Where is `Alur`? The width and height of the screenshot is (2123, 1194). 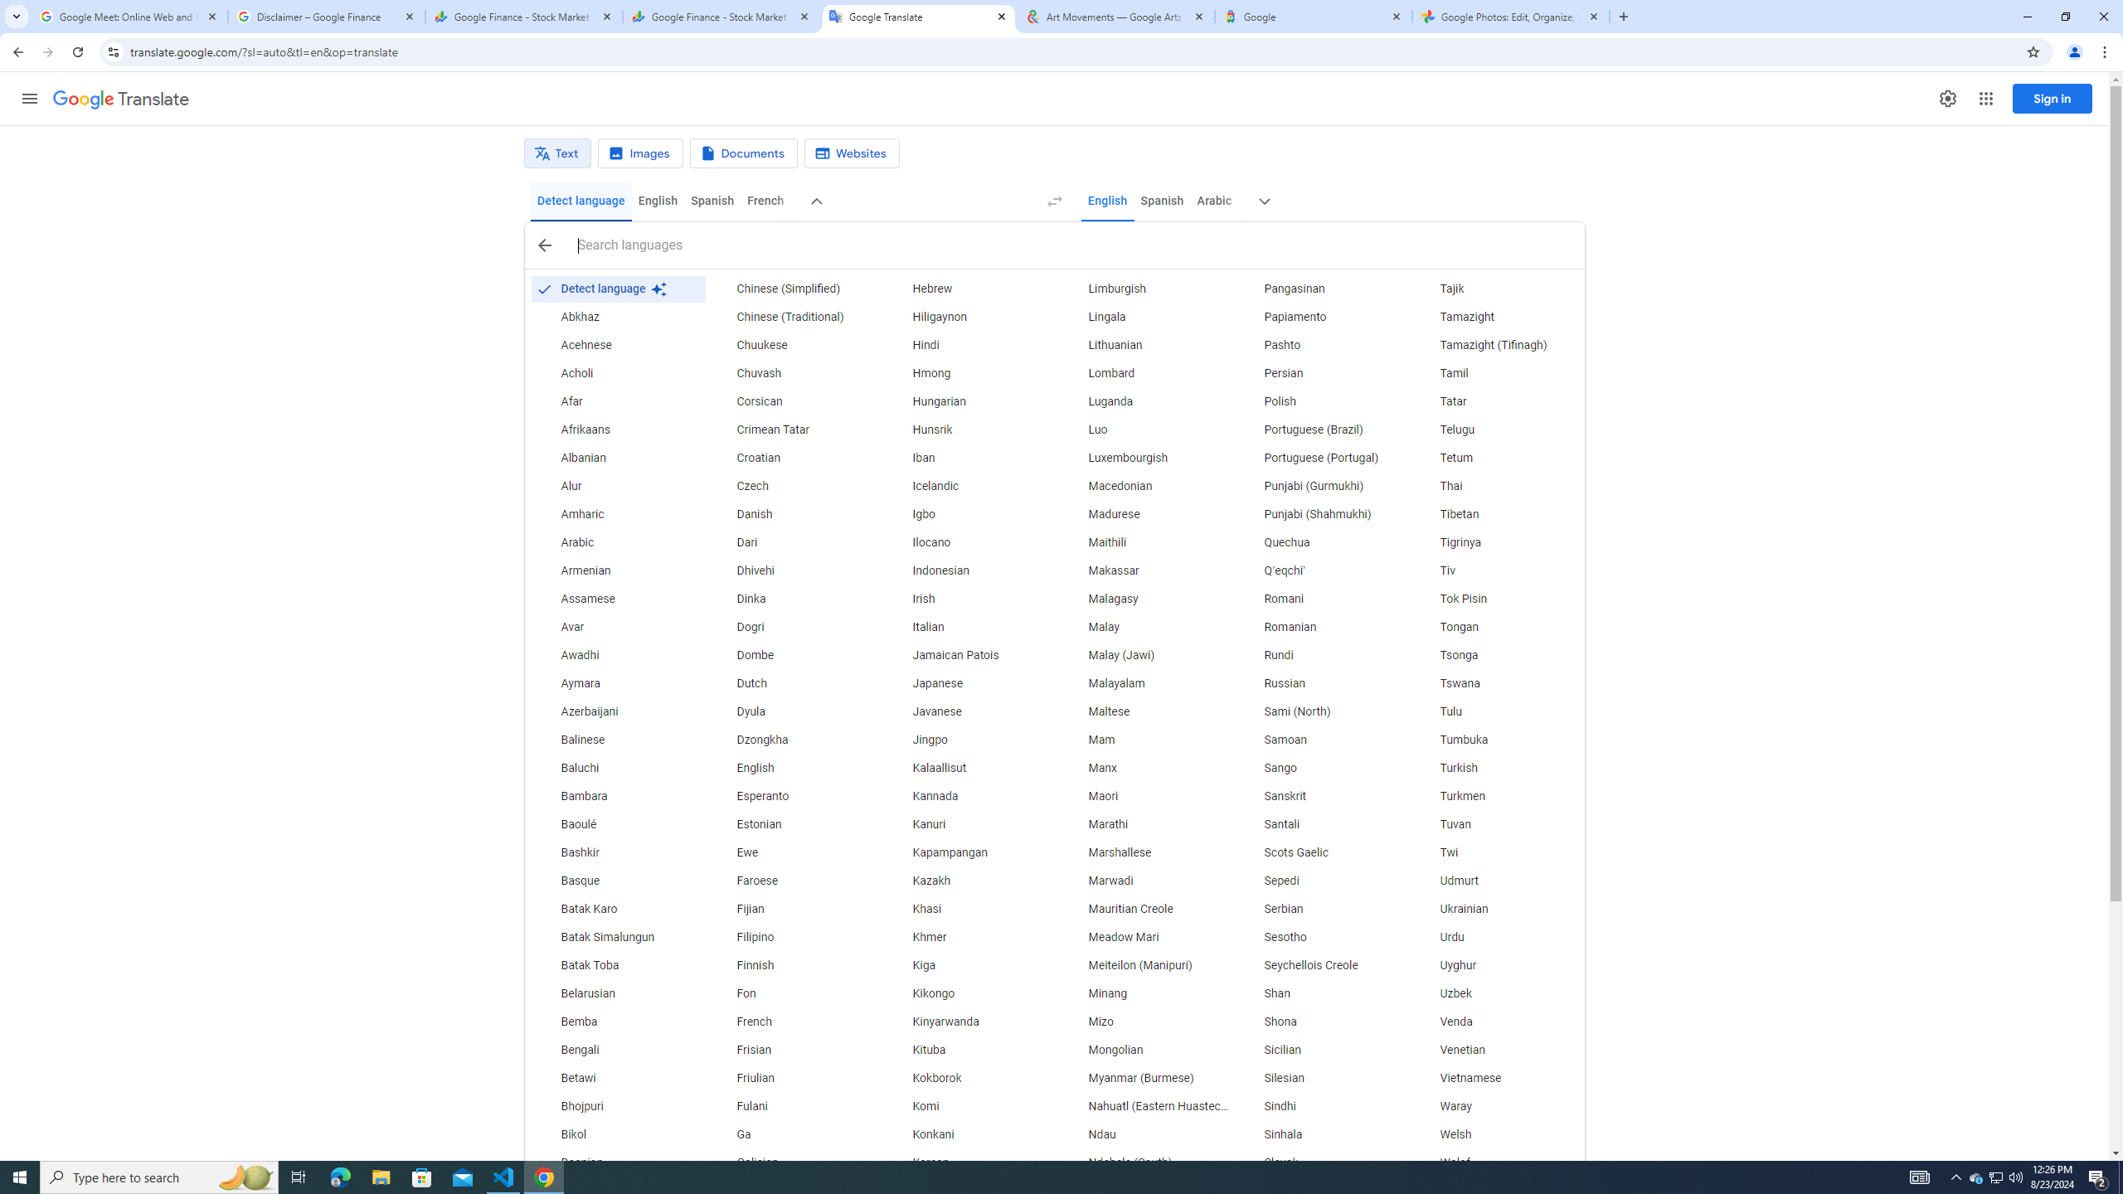
Alur is located at coordinates (617, 487).